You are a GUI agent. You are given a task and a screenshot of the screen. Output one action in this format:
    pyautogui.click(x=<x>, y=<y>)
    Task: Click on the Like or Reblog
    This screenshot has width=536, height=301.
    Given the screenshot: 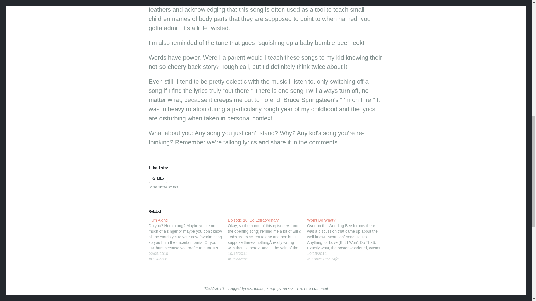 What is the action you would take?
    pyautogui.click(x=266, y=182)
    